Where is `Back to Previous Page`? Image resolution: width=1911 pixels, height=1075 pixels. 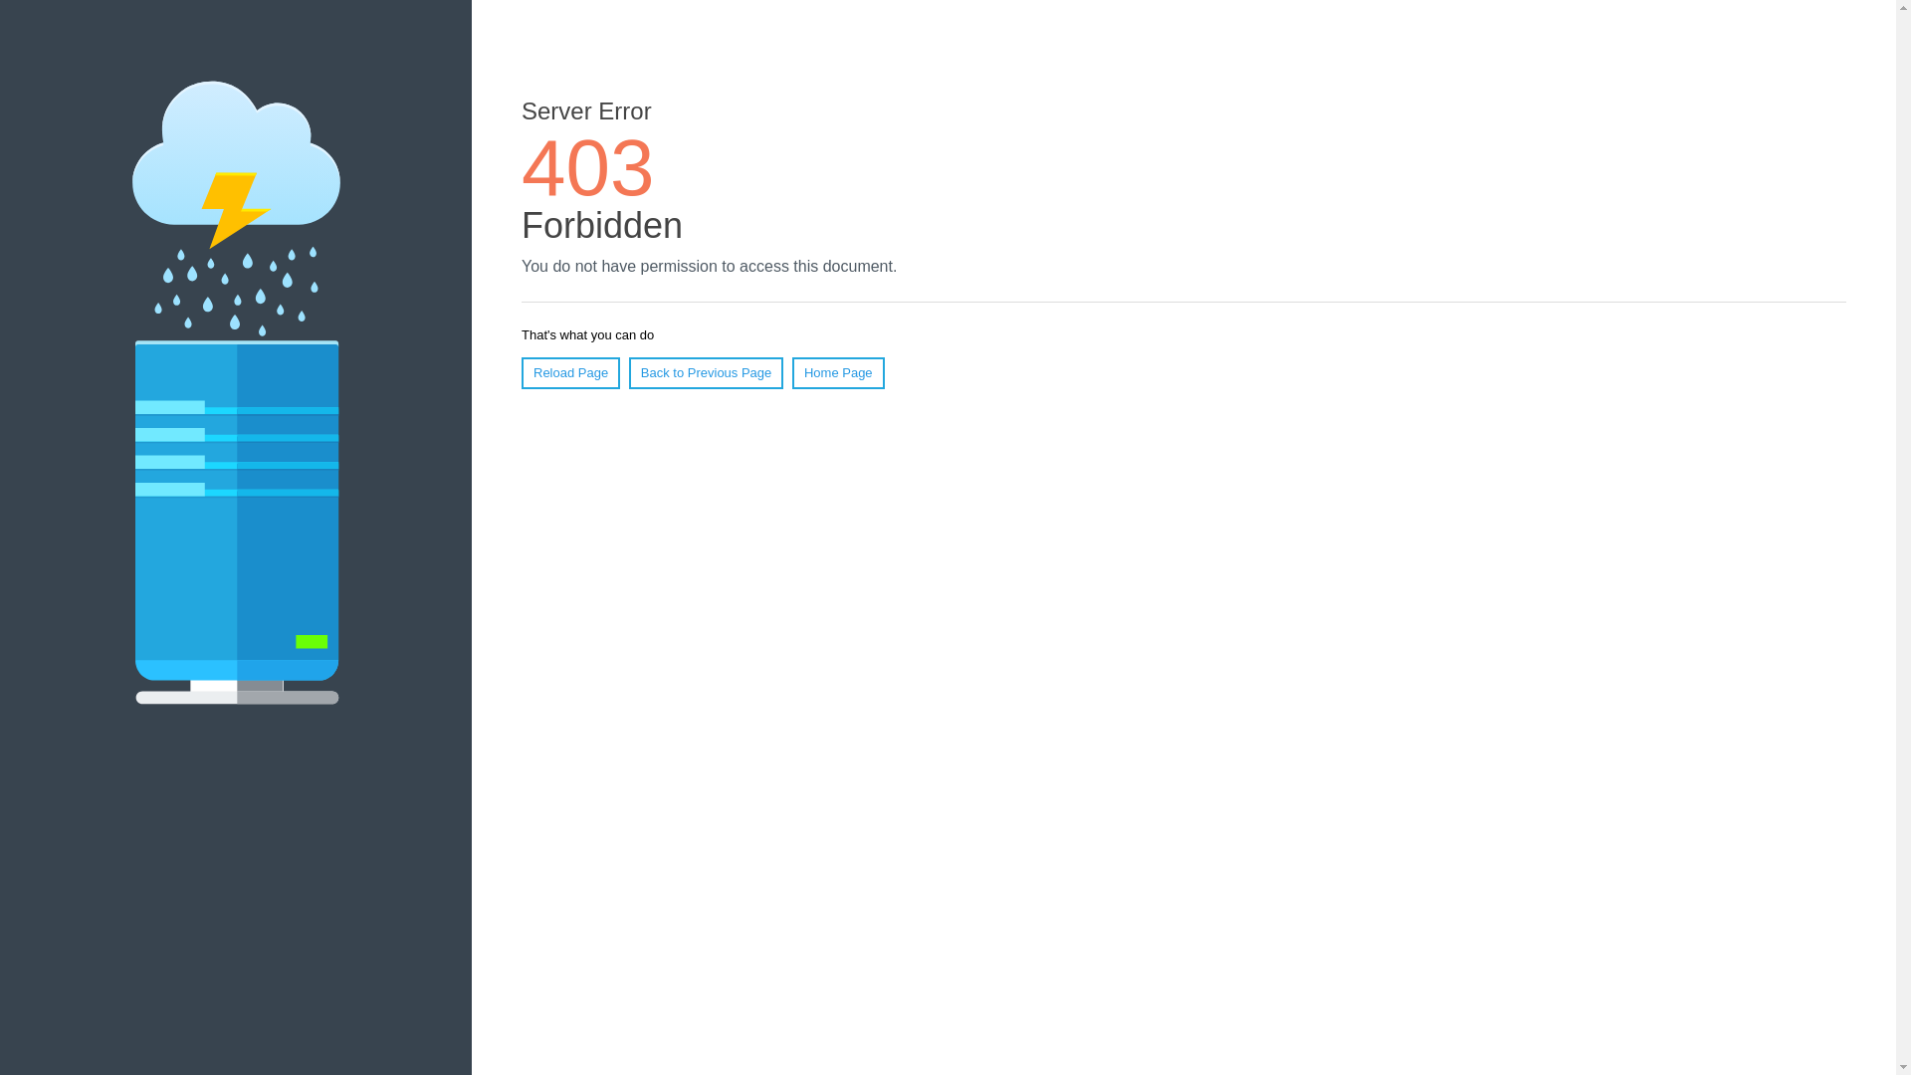
Back to Previous Page is located at coordinates (706, 372).